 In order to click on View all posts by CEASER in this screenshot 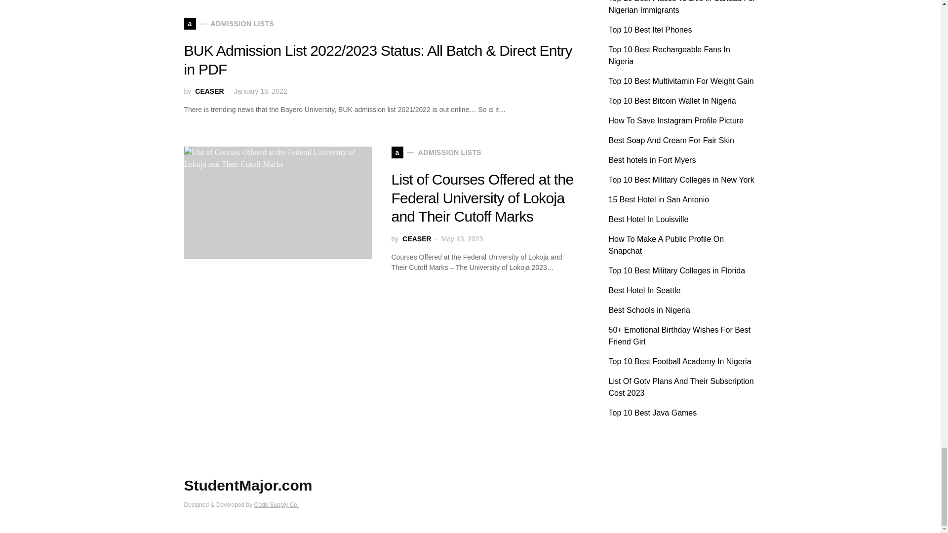, I will do `click(209, 91)`.